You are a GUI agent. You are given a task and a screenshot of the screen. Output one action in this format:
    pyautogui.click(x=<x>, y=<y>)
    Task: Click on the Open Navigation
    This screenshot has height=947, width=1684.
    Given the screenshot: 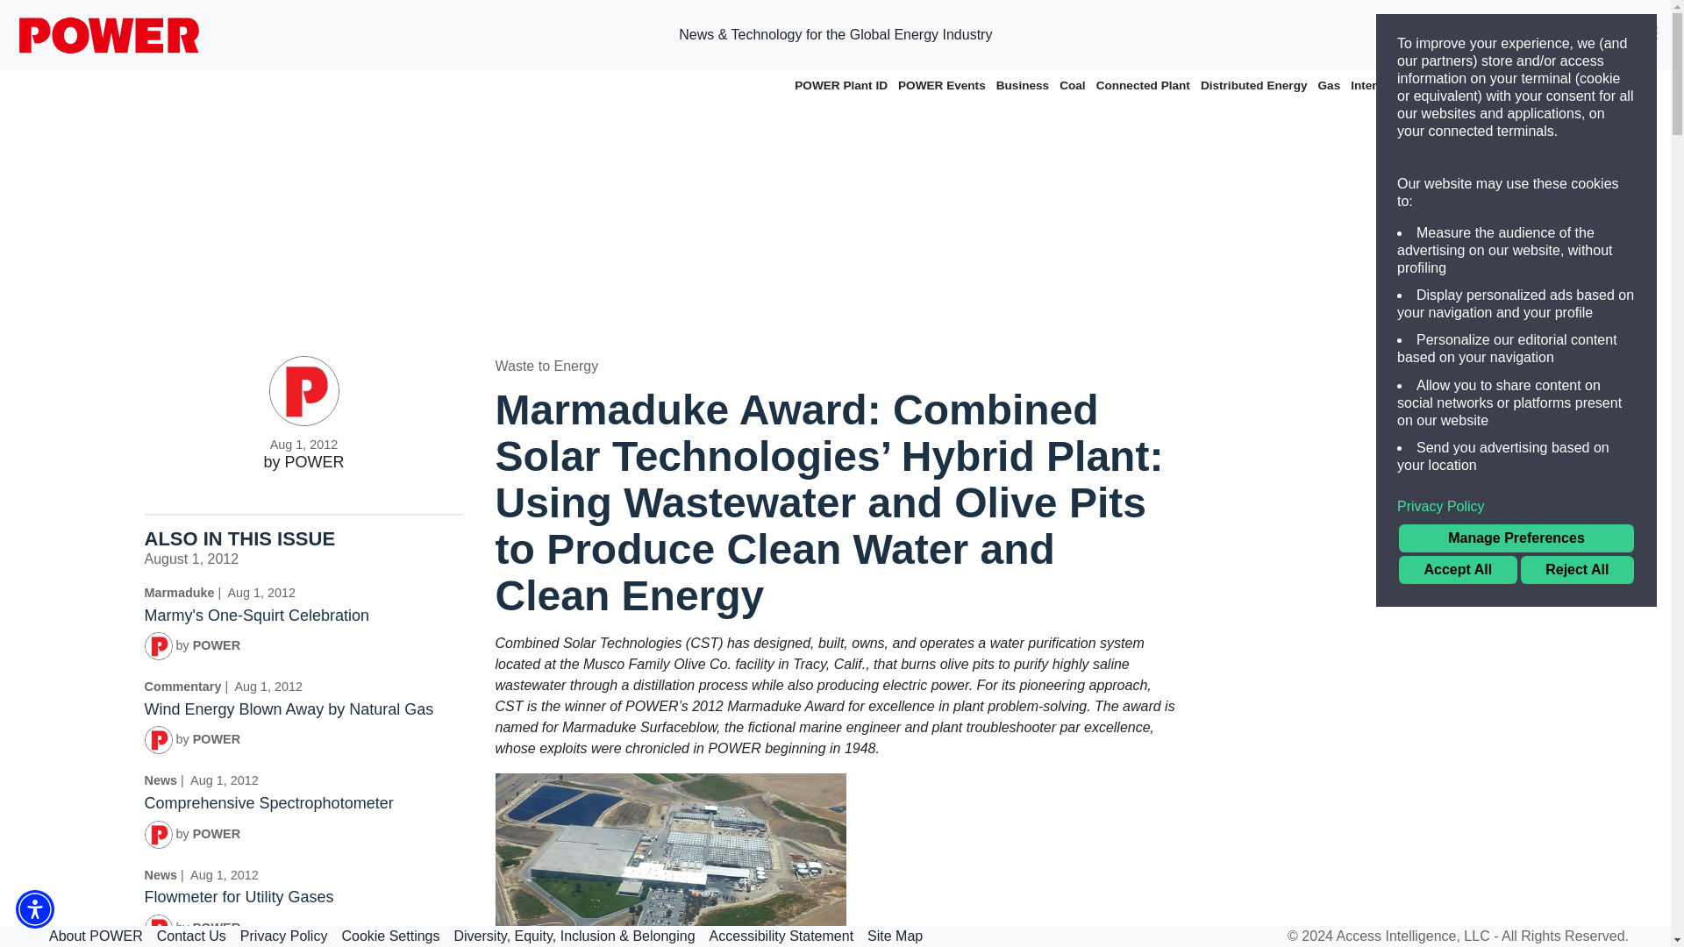 What is the action you would take?
    pyautogui.click(x=1649, y=35)
    